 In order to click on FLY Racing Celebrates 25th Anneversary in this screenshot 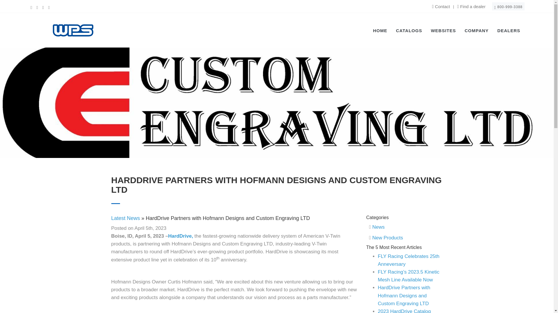, I will do `click(409, 260)`.